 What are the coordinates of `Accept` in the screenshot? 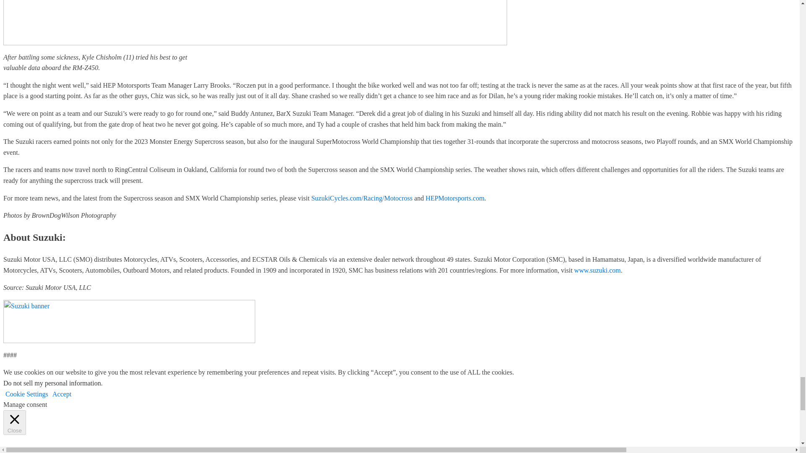 It's located at (62, 394).